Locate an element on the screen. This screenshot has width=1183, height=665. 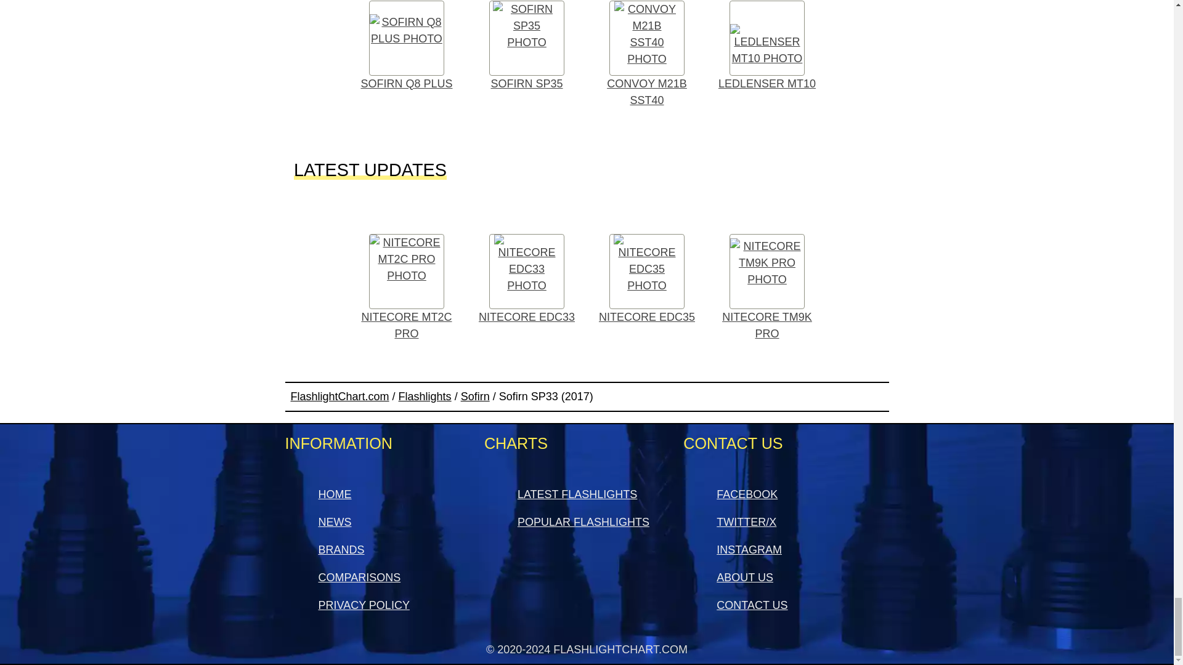
LATEST FLASHLIGHTS is located at coordinates (577, 494).